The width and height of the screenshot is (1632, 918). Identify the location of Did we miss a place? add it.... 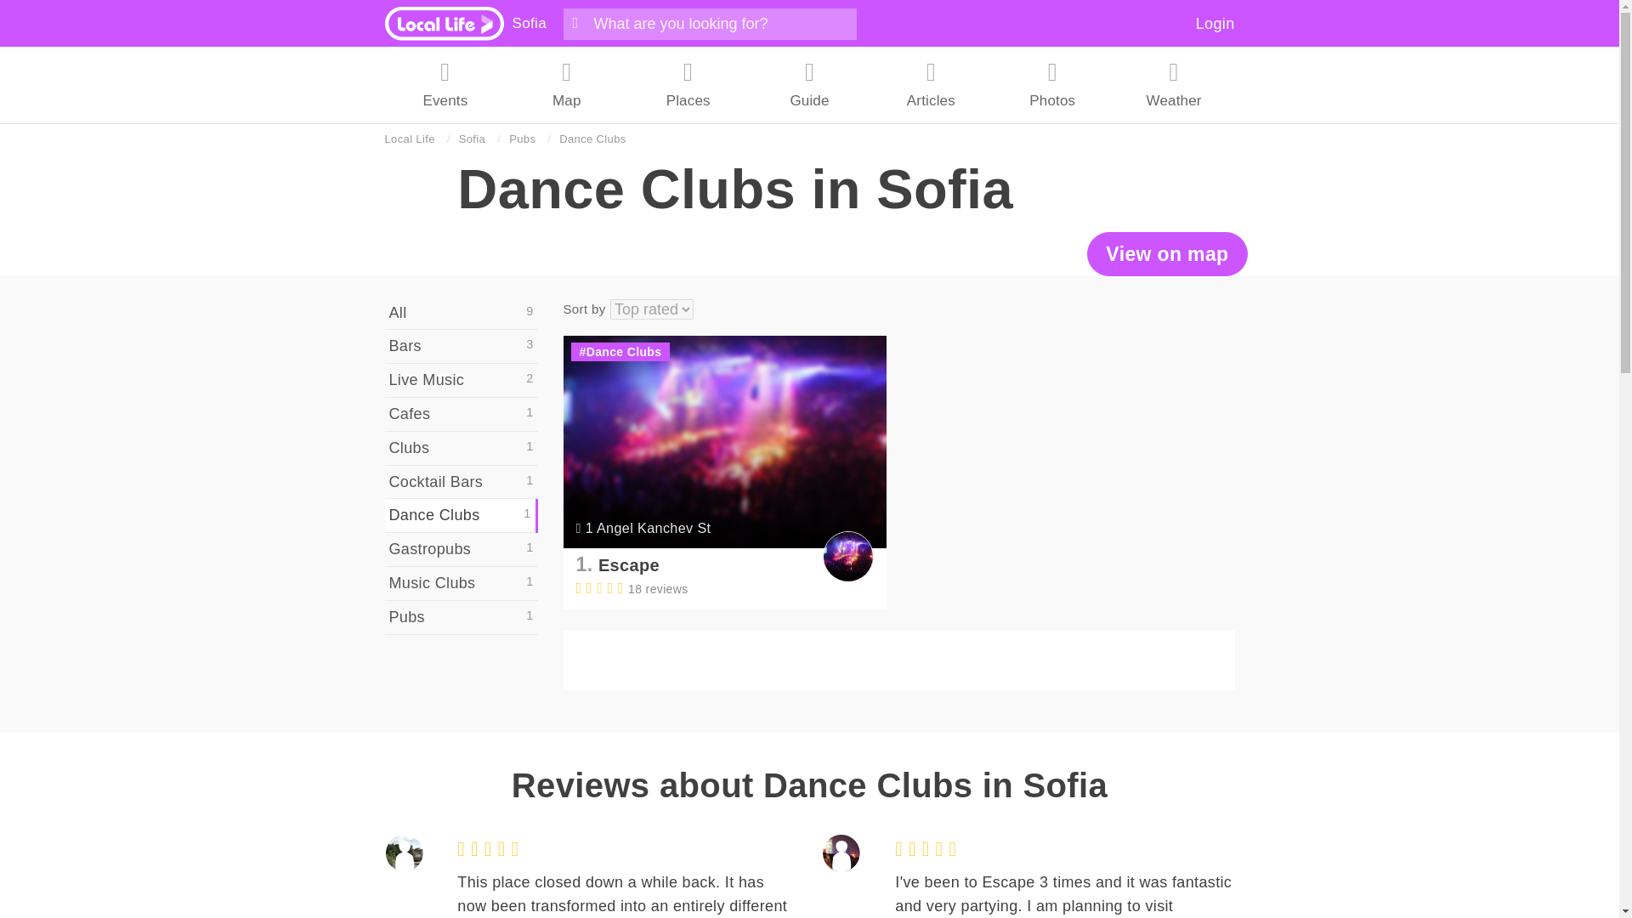
(898, 659).